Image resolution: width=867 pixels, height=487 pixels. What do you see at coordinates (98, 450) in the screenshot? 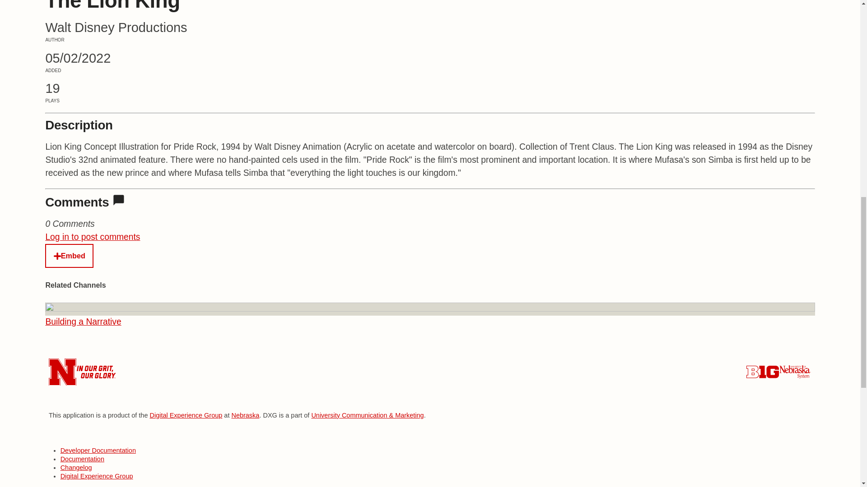
I see `Developer Documentation` at bounding box center [98, 450].